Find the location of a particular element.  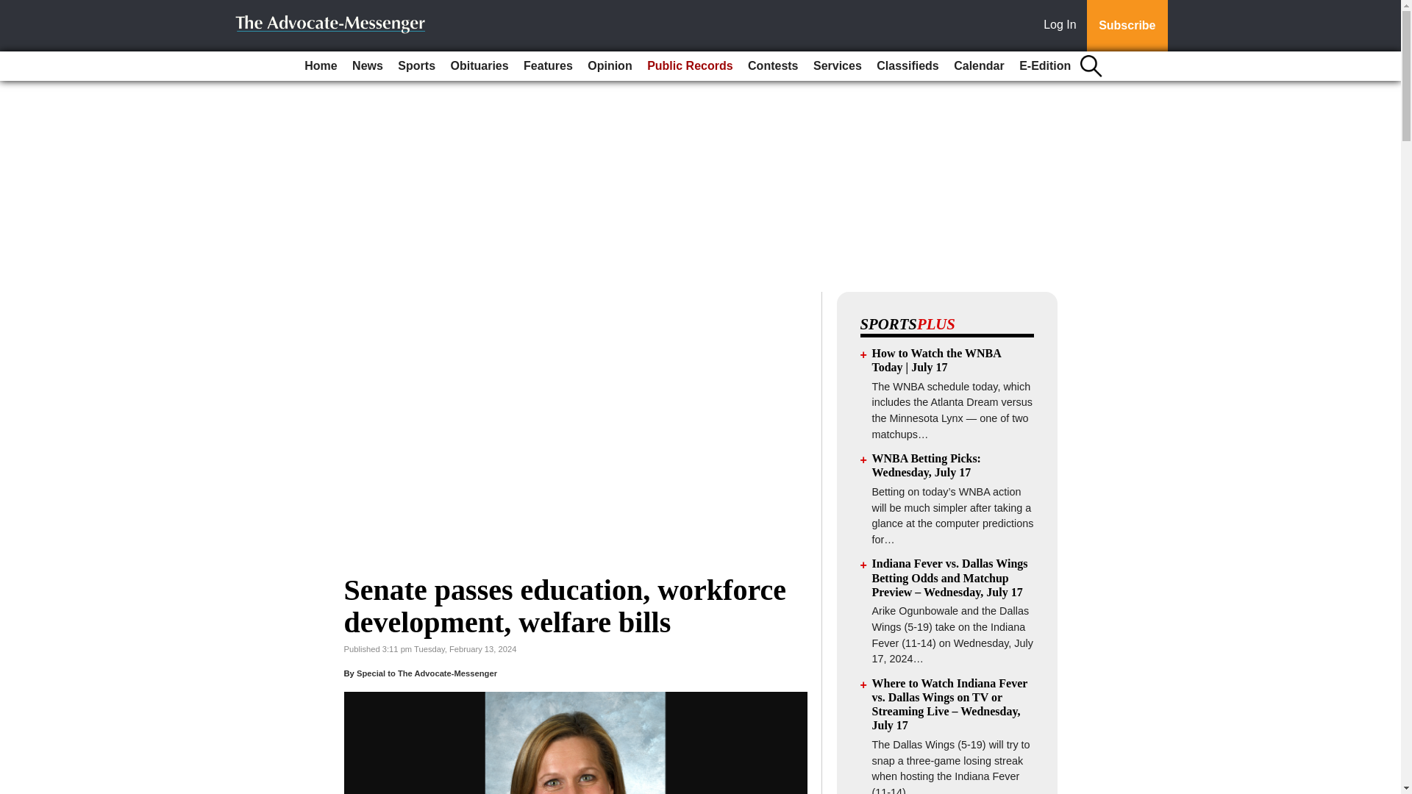

WNBA Betting Picks: Wednesday, July 17 is located at coordinates (927, 465).